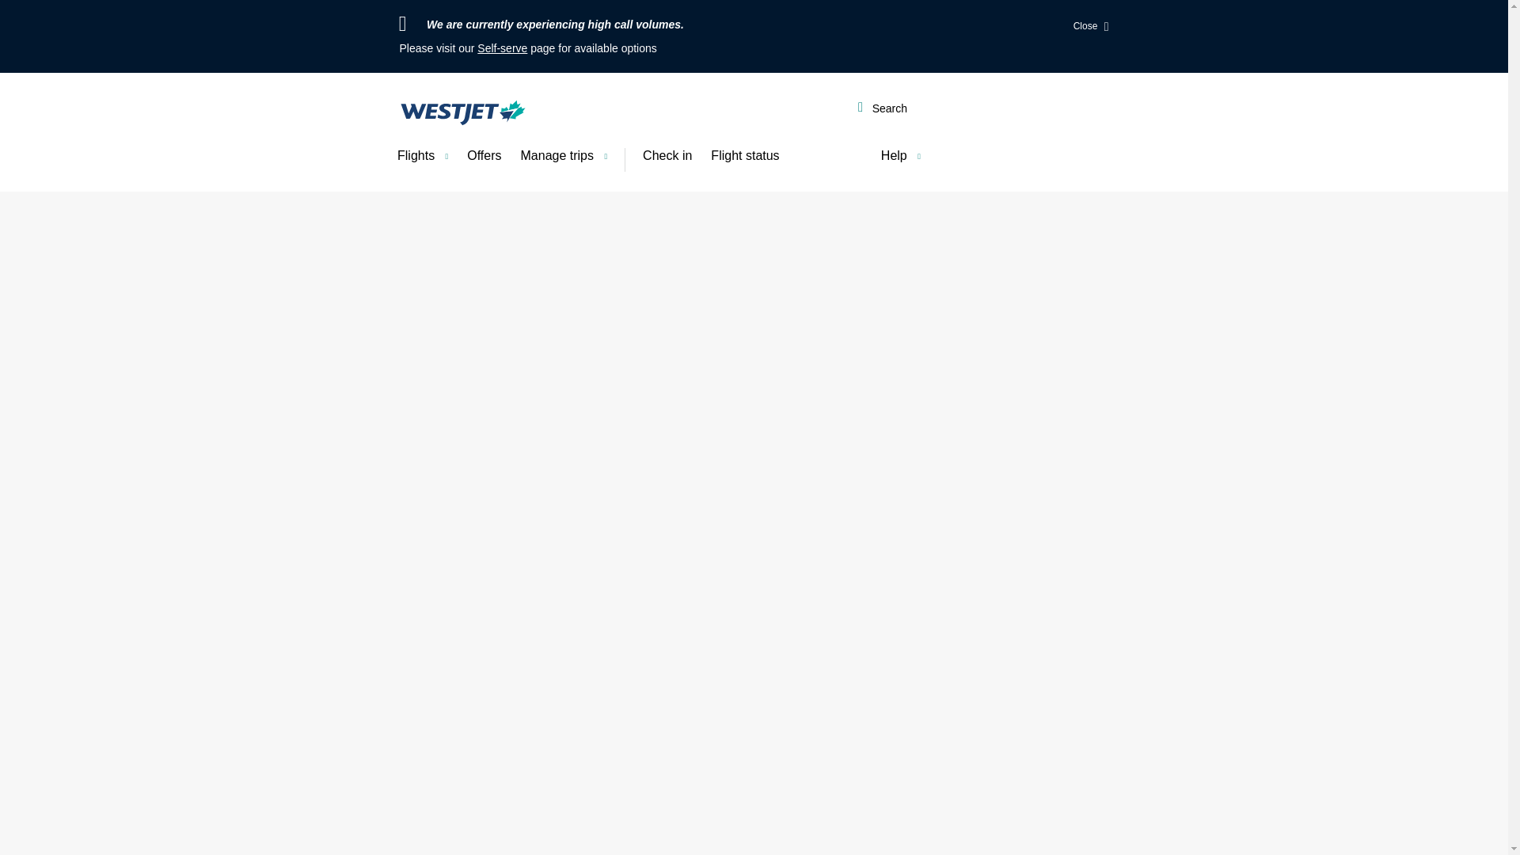  What do you see at coordinates (882, 109) in the screenshot?
I see `Search` at bounding box center [882, 109].